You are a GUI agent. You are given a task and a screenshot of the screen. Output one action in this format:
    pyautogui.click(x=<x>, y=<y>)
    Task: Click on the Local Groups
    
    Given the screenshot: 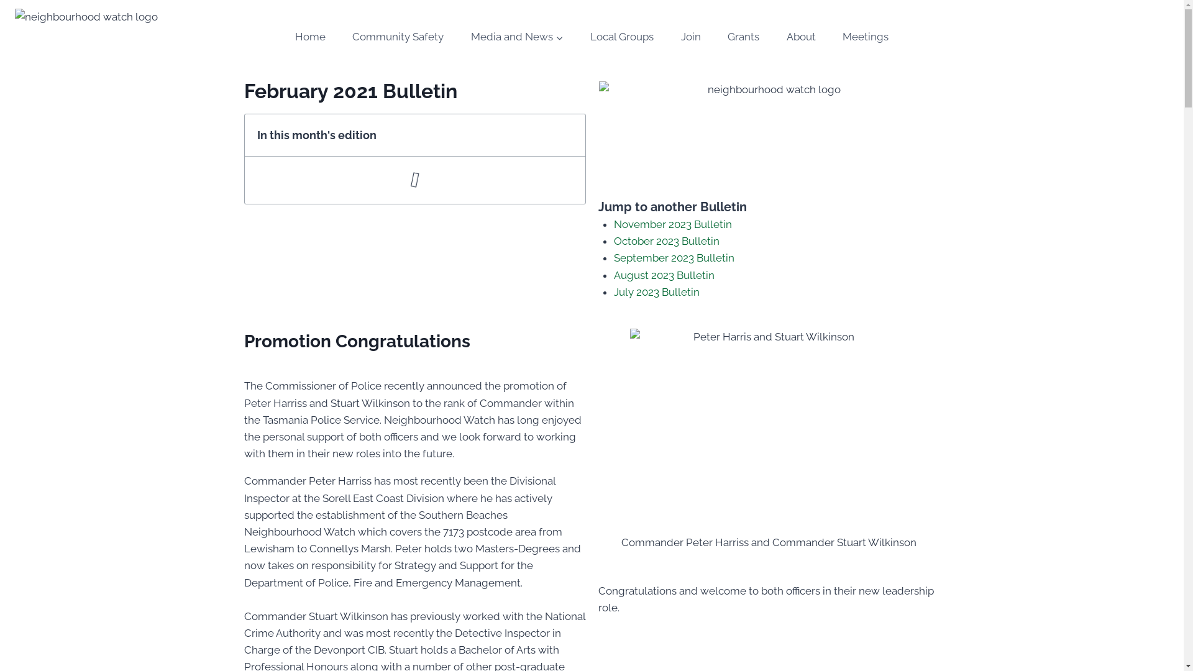 What is the action you would take?
    pyautogui.click(x=622, y=37)
    